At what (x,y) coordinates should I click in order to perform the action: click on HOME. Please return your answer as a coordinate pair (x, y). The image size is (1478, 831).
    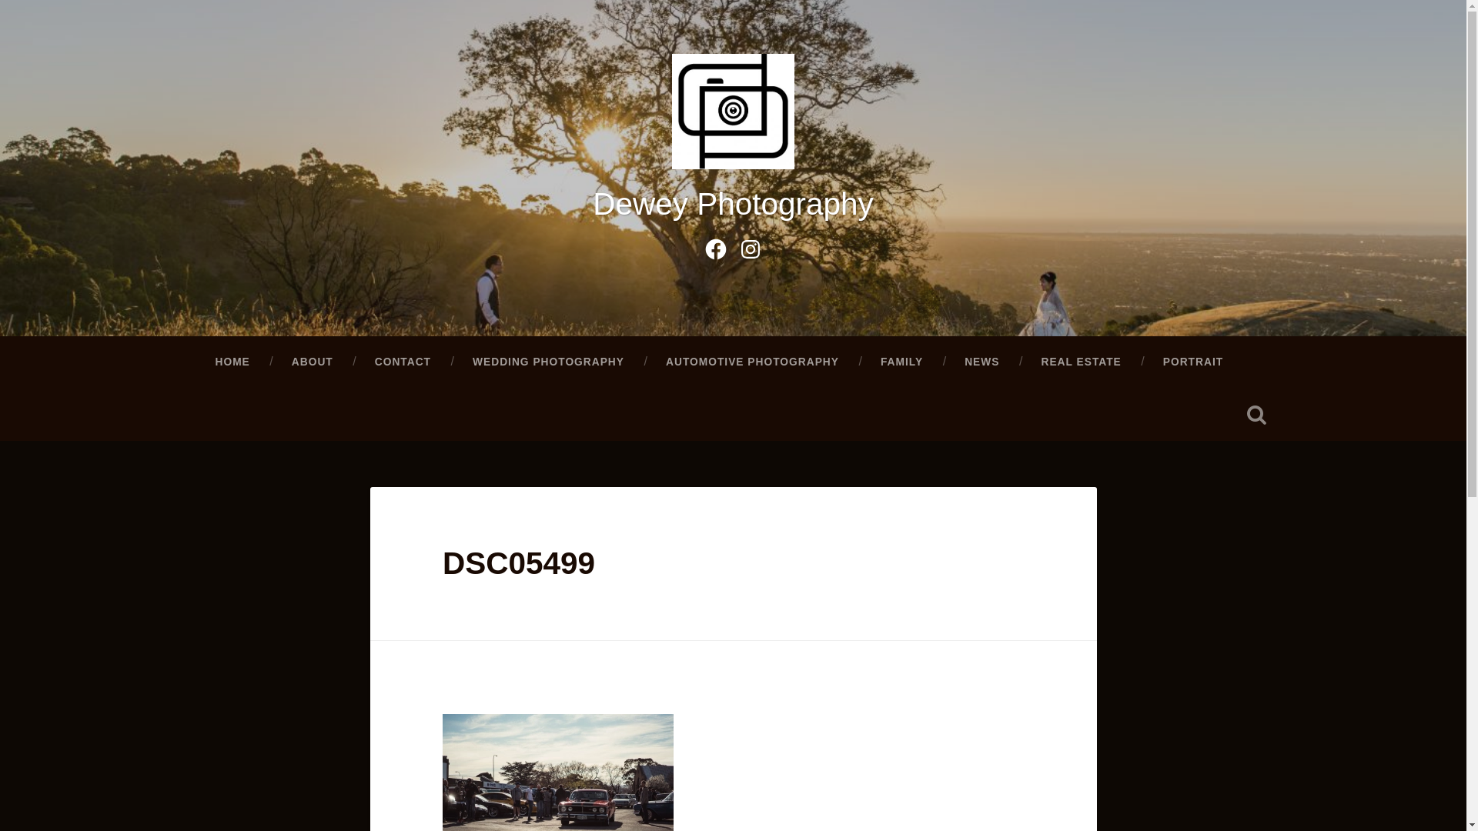
    Looking at the image, I should click on (232, 362).